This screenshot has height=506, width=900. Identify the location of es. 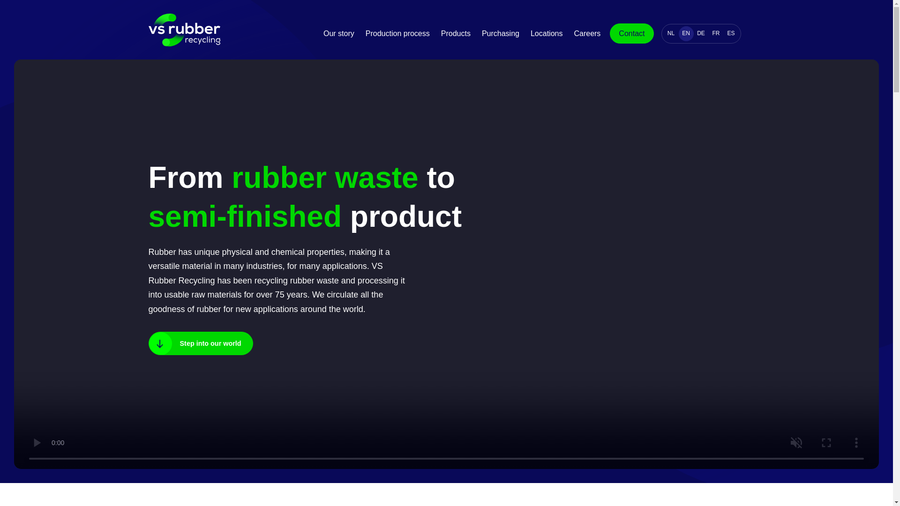
(731, 34).